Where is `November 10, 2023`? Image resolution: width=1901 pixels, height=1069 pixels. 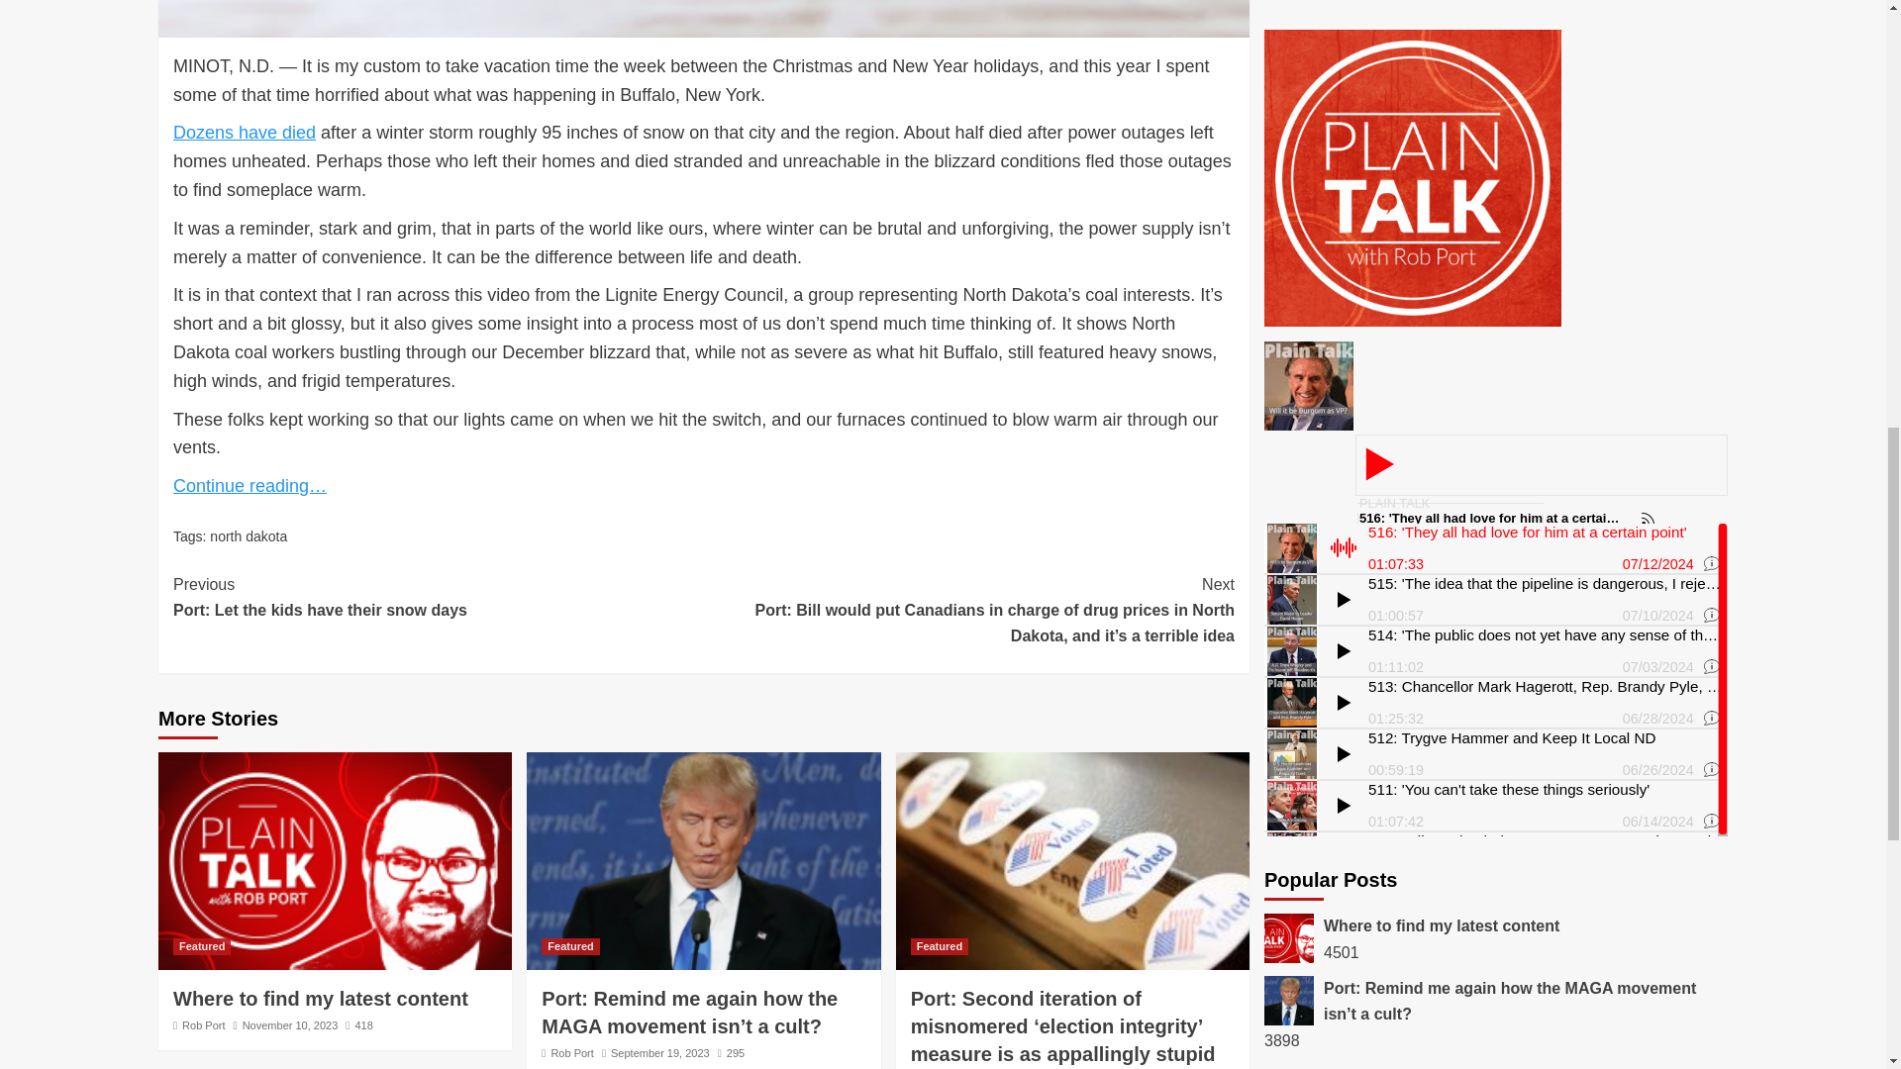 November 10, 2023 is located at coordinates (290, 1025).